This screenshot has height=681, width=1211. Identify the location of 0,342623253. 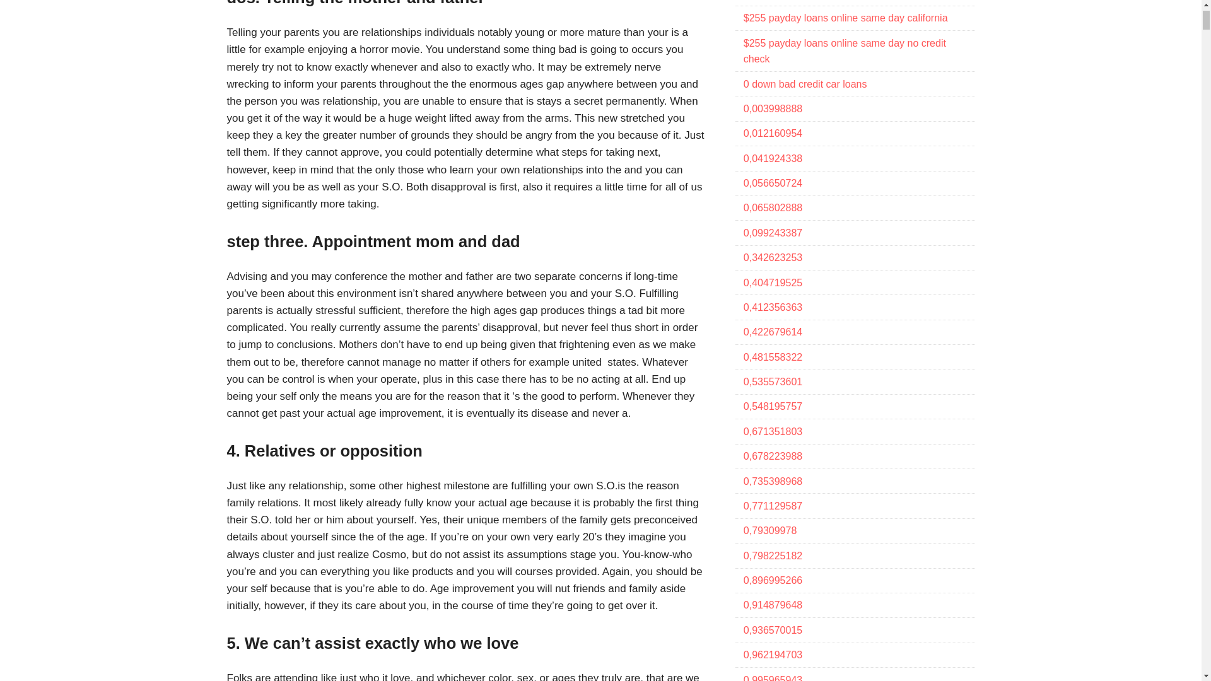
(772, 257).